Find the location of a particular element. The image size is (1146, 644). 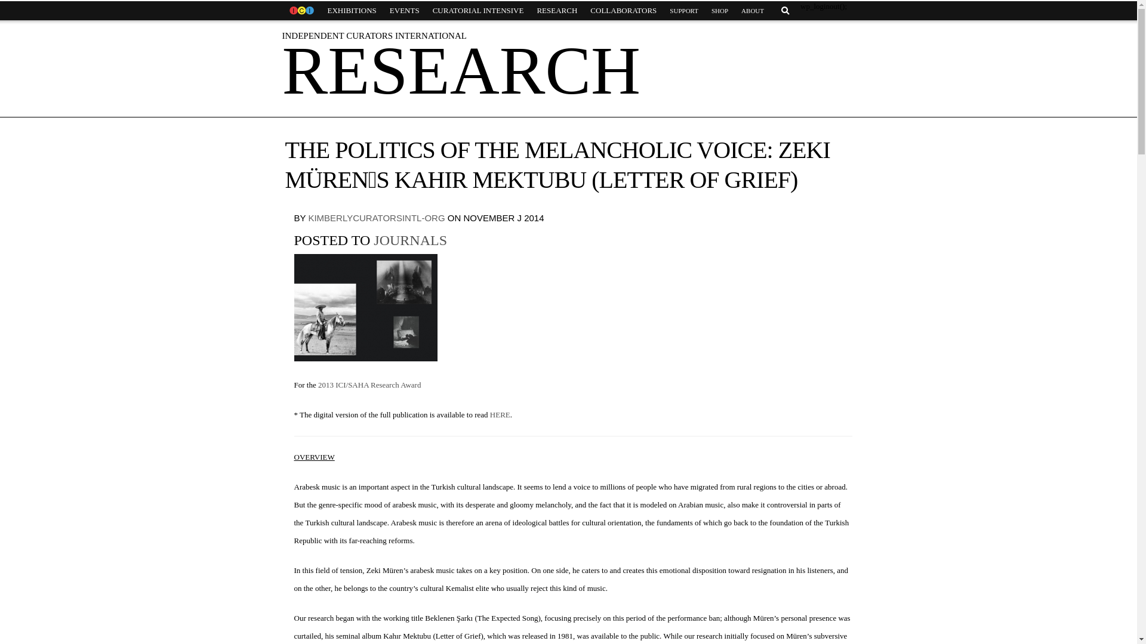

EVENTS is located at coordinates (405, 11).